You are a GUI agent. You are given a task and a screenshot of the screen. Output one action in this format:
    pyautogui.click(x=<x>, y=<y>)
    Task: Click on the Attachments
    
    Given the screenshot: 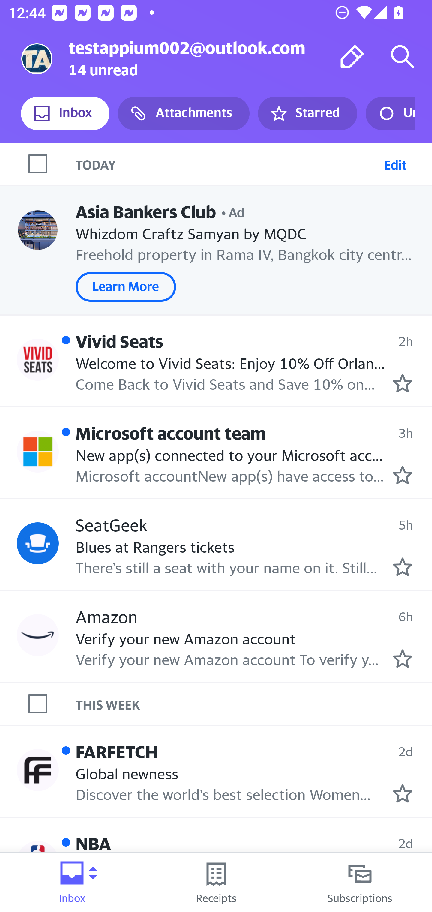 What is the action you would take?
    pyautogui.click(x=184, y=113)
    